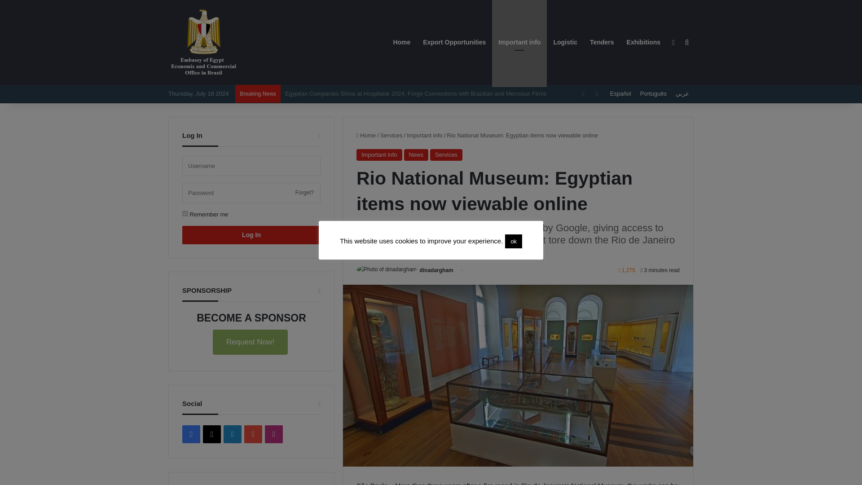  What do you see at coordinates (251, 166) in the screenshot?
I see `Username` at bounding box center [251, 166].